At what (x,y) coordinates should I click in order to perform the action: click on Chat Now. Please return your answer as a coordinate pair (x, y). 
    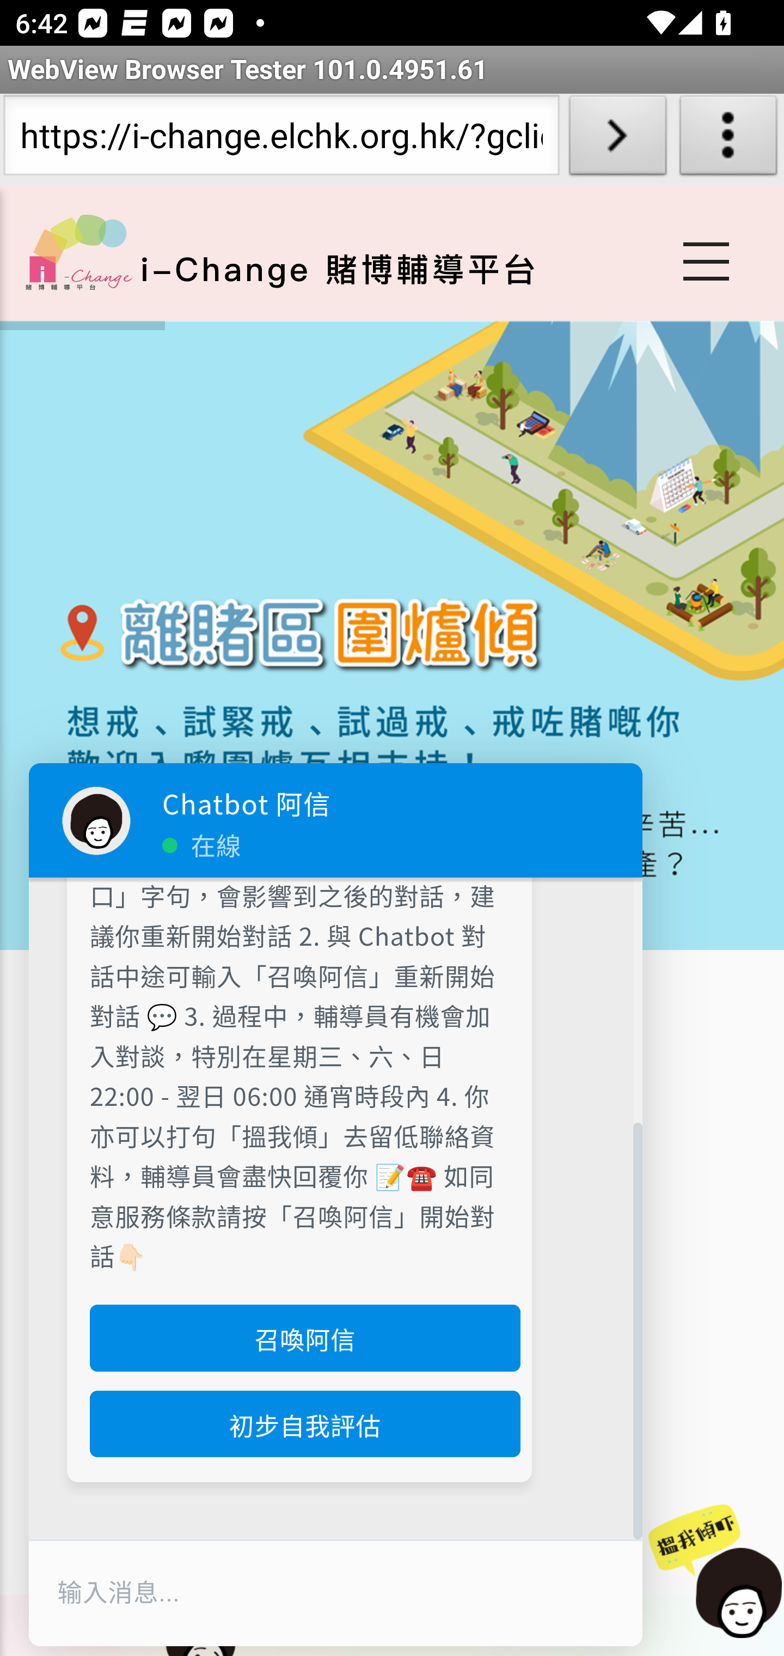
    Looking at the image, I should click on (716, 1572).